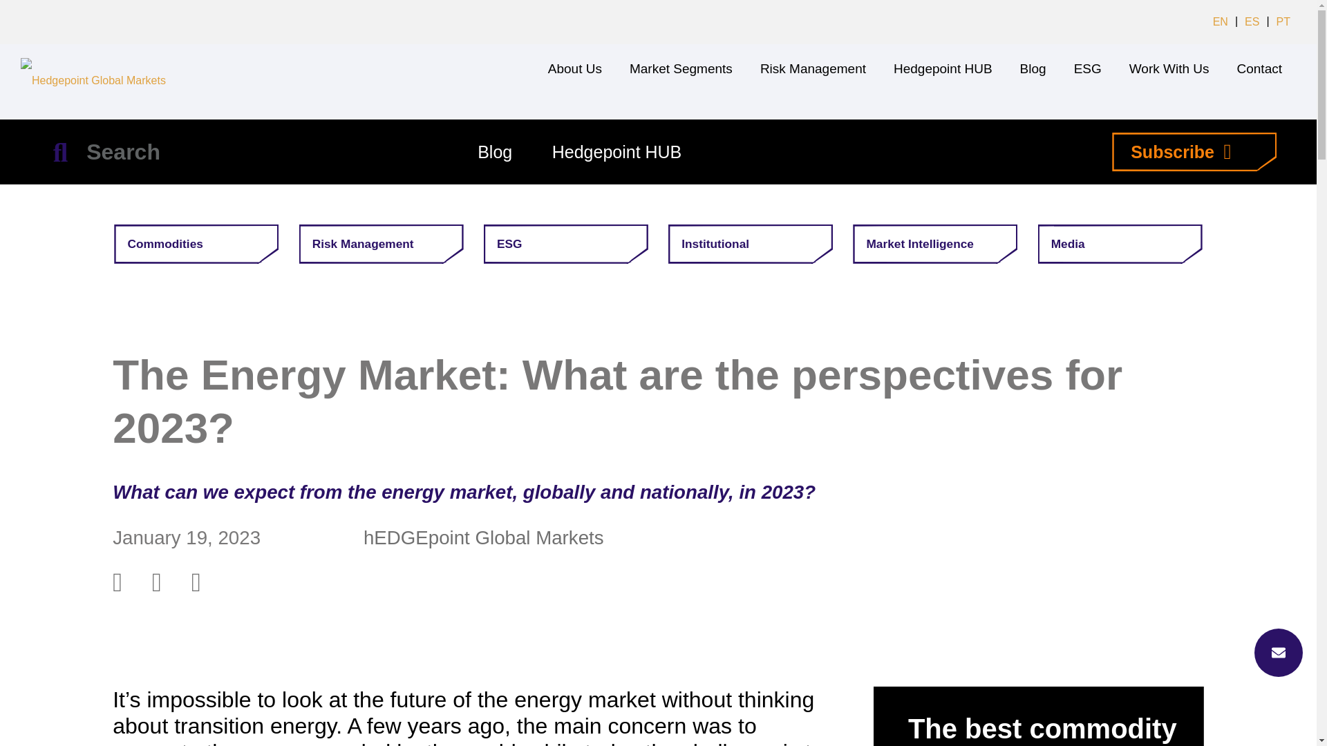  I want to click on PT, so click(1283, 22).